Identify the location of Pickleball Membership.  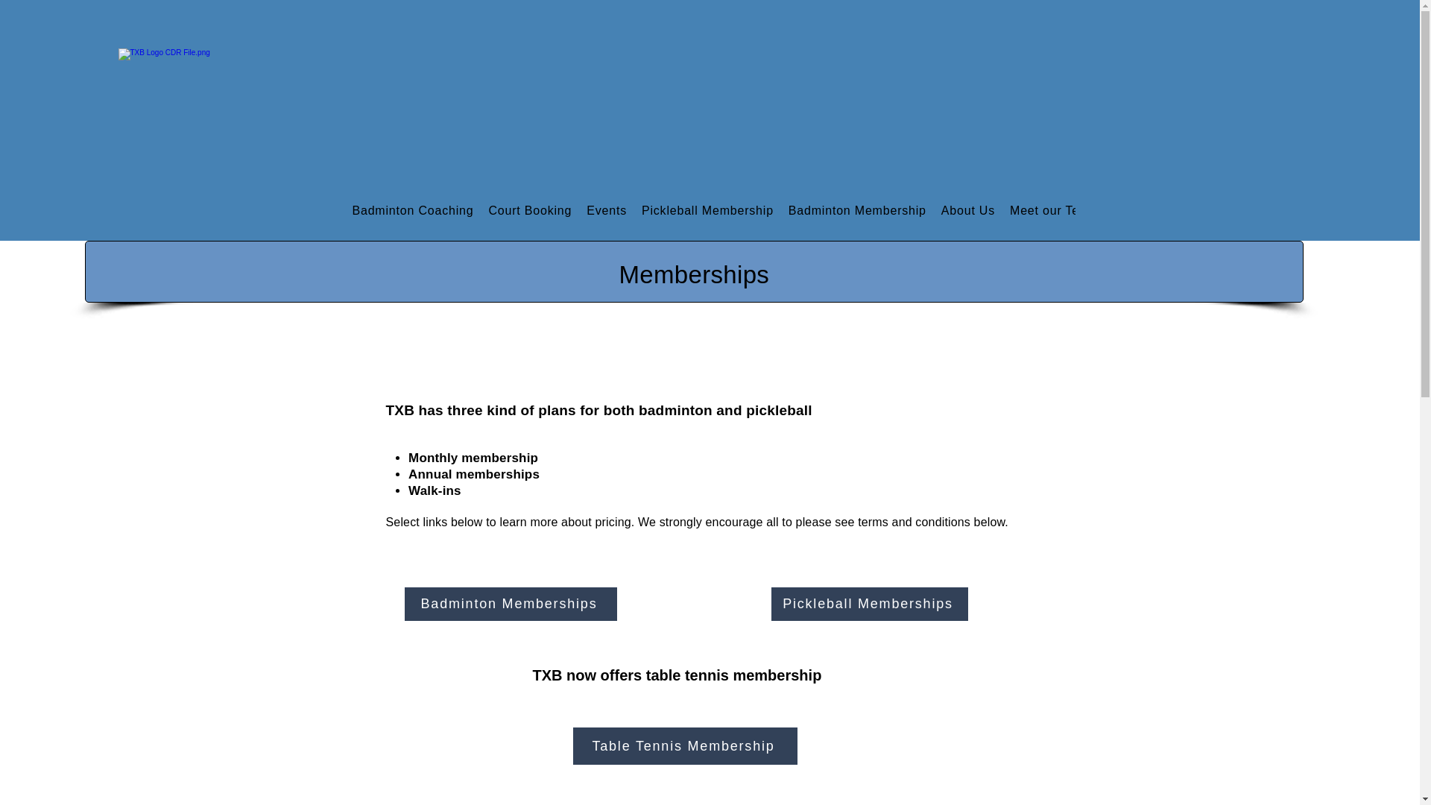
(707, 211).